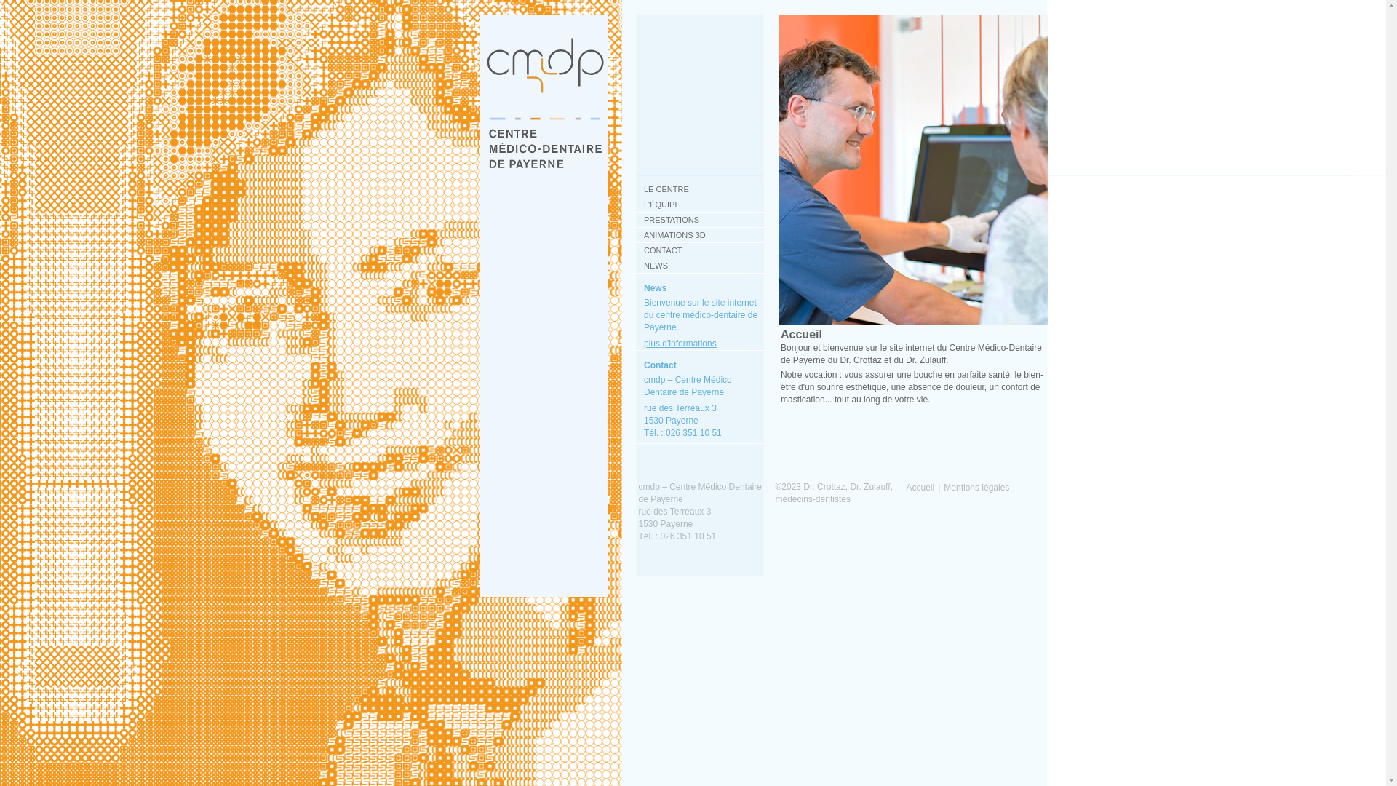 This screenshot has height=786, width=1397. I want to click on plus d'informations, so click(680, 344).